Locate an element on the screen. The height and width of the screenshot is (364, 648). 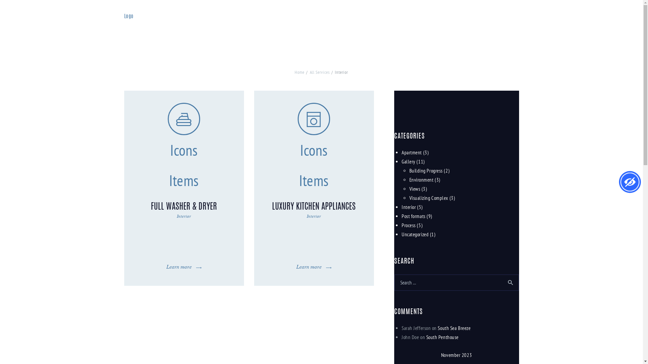
Uncategorized is located at coordinates (415, 235).